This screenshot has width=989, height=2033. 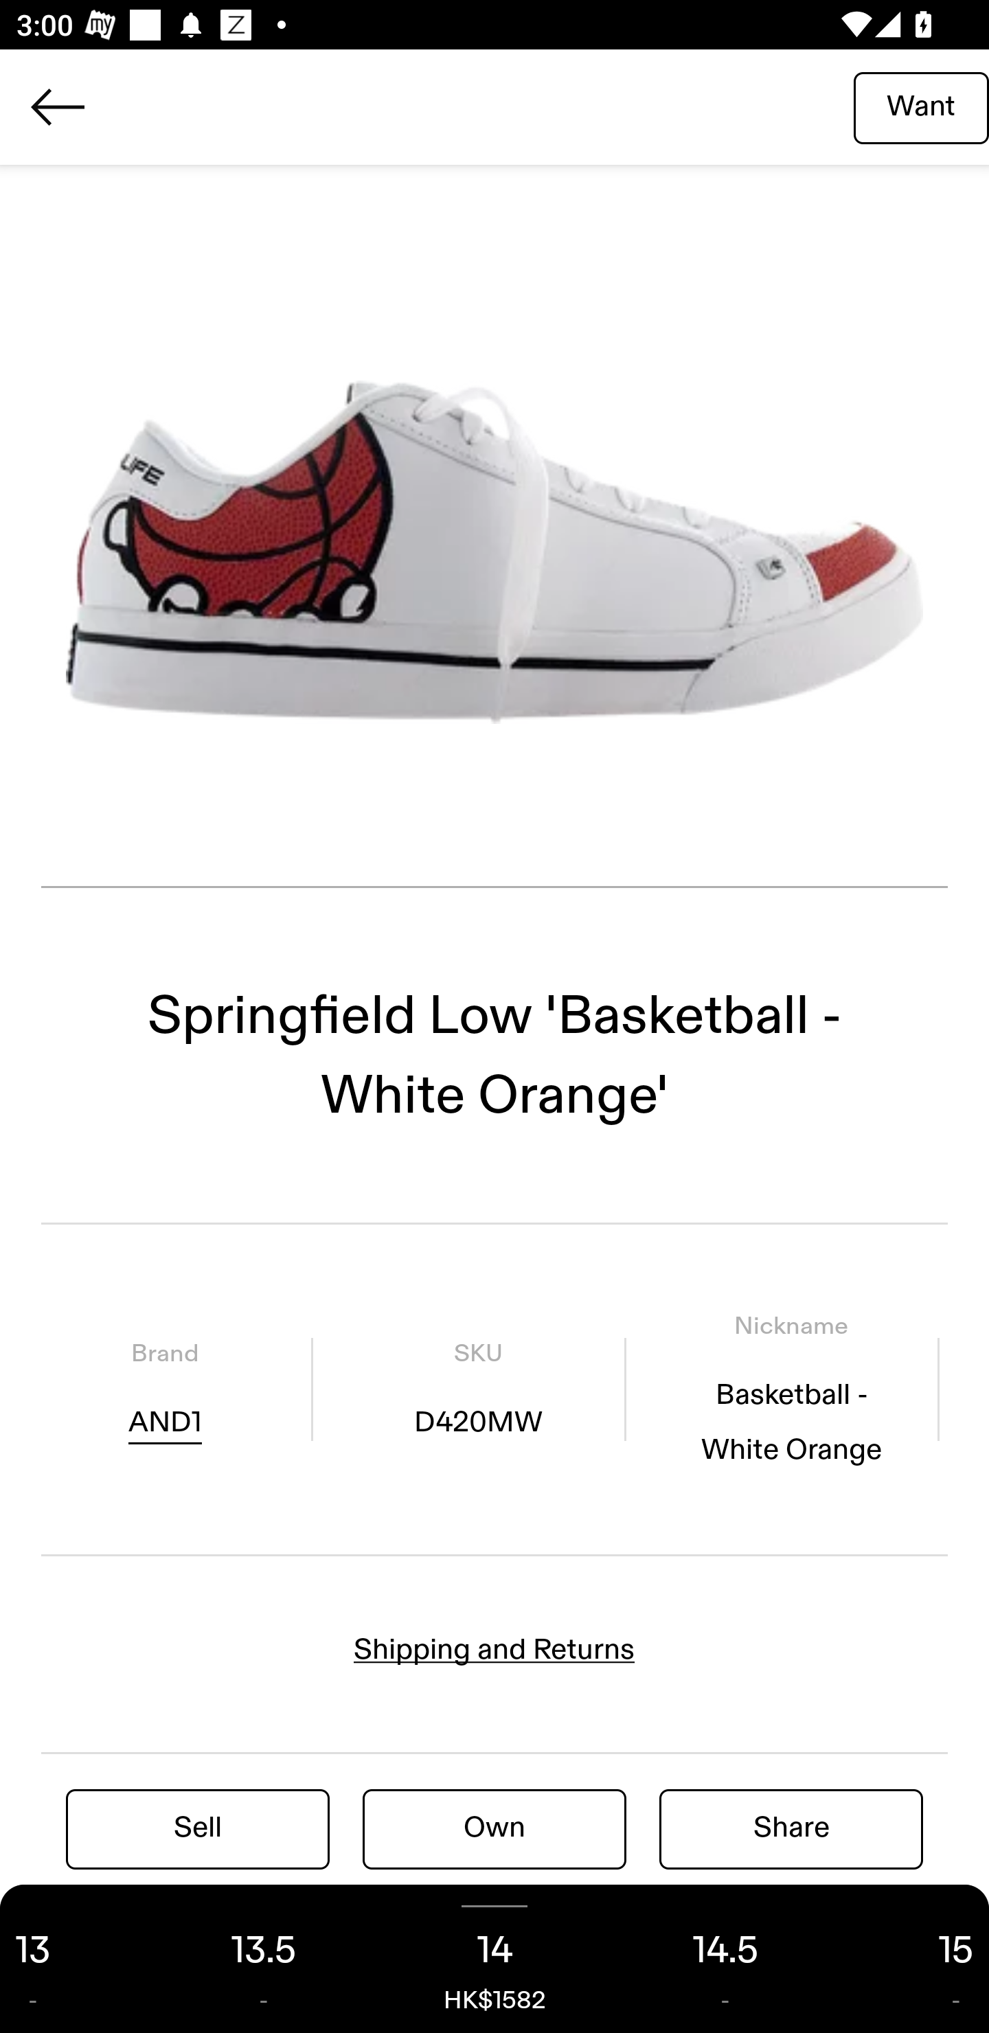 I want to click on 14 HK$1582, so click(x=494, y=1959).